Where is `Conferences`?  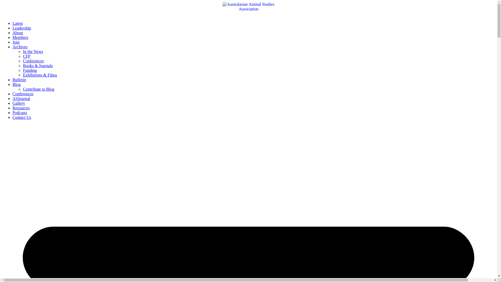 Conferences is located at coordinates (23, 94).